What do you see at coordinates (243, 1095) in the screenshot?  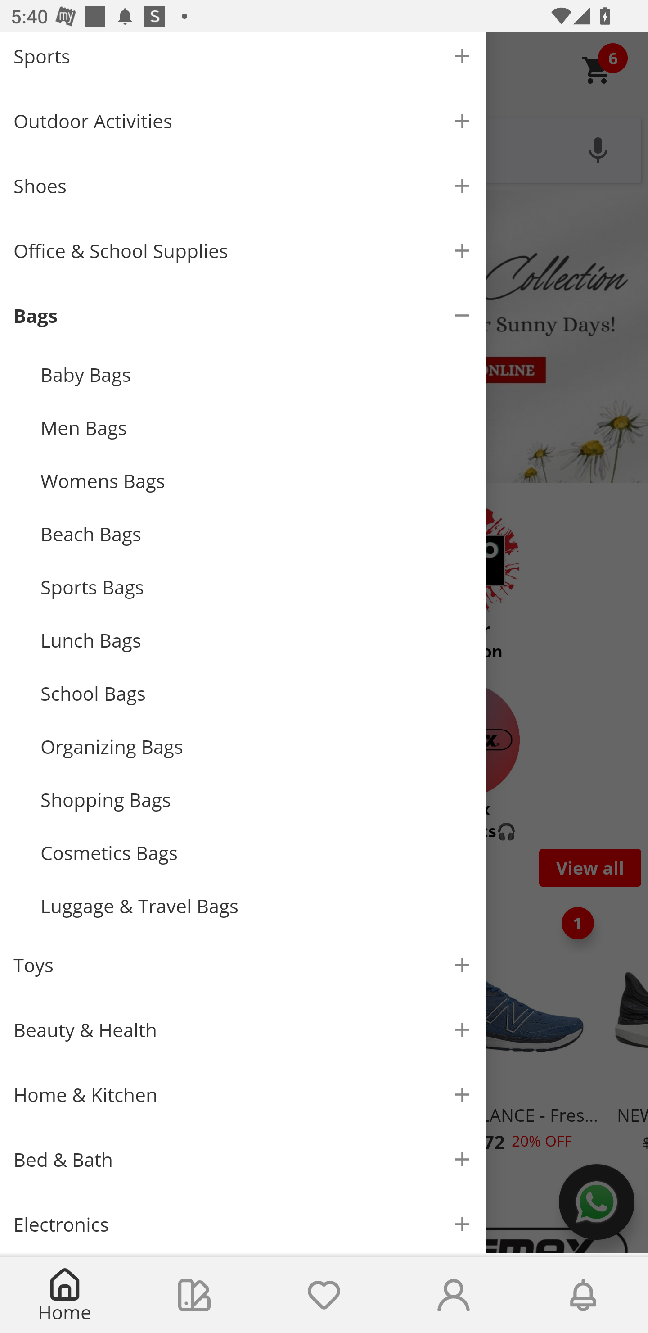 I see `Home & Kitchen` at bounding box center [243, 1095].